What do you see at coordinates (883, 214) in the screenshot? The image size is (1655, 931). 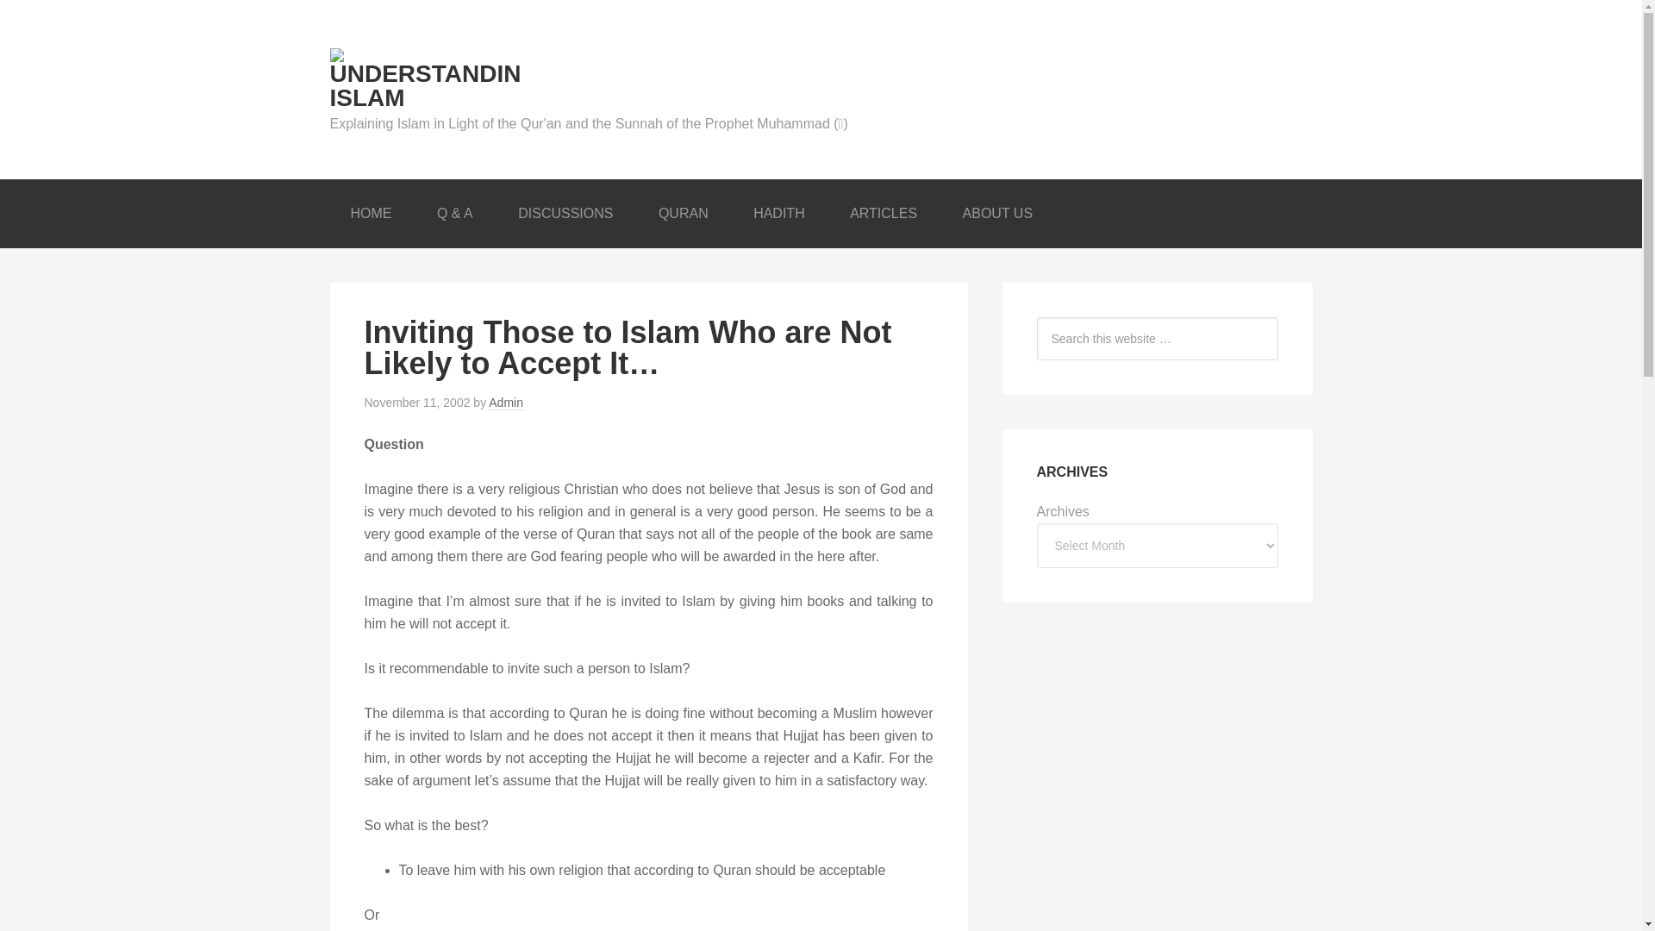 I see `ARTICLES` at bounding box center [883, 214].